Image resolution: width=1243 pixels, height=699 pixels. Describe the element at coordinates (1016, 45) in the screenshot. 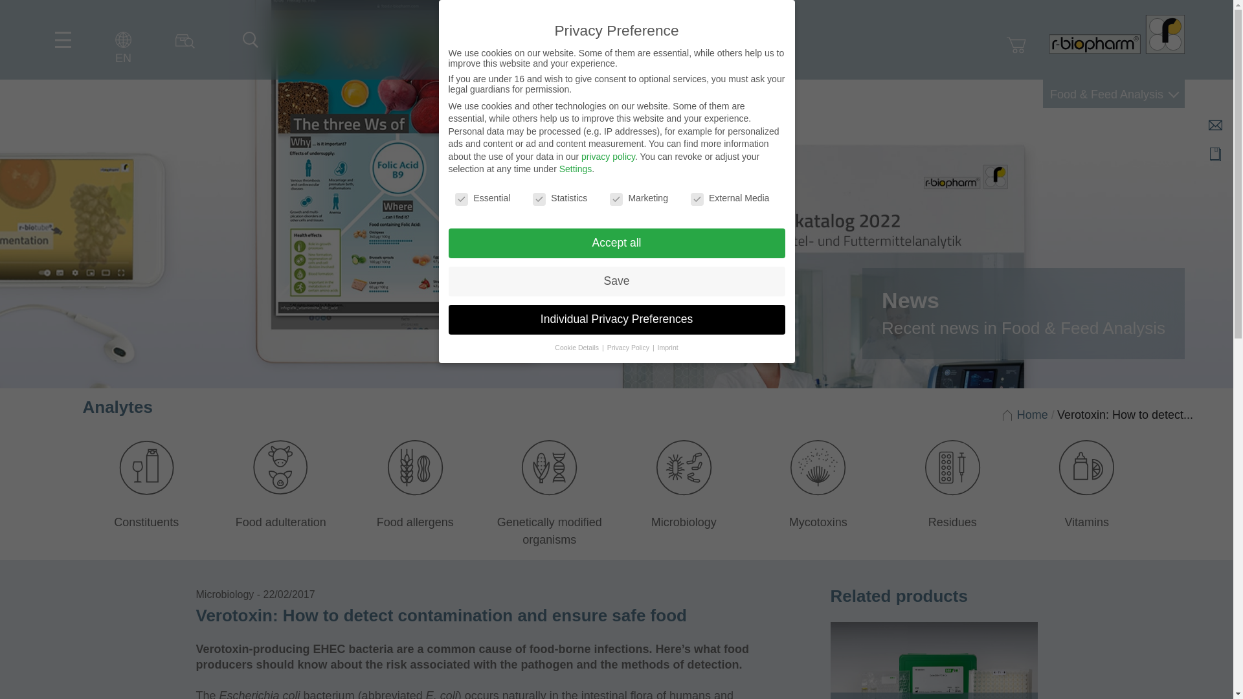

I see `Go to R-Biopharm Webshop` at that location.